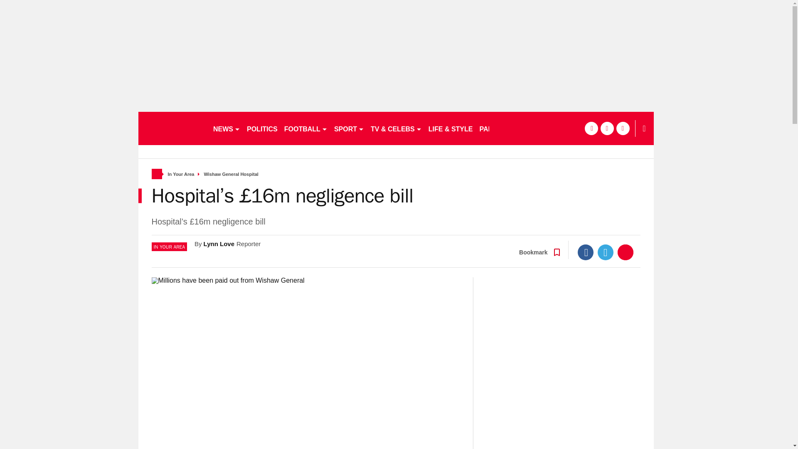 This screenshot has width=798, height=449. I want to click on dailyrecord, so click(172, 128).